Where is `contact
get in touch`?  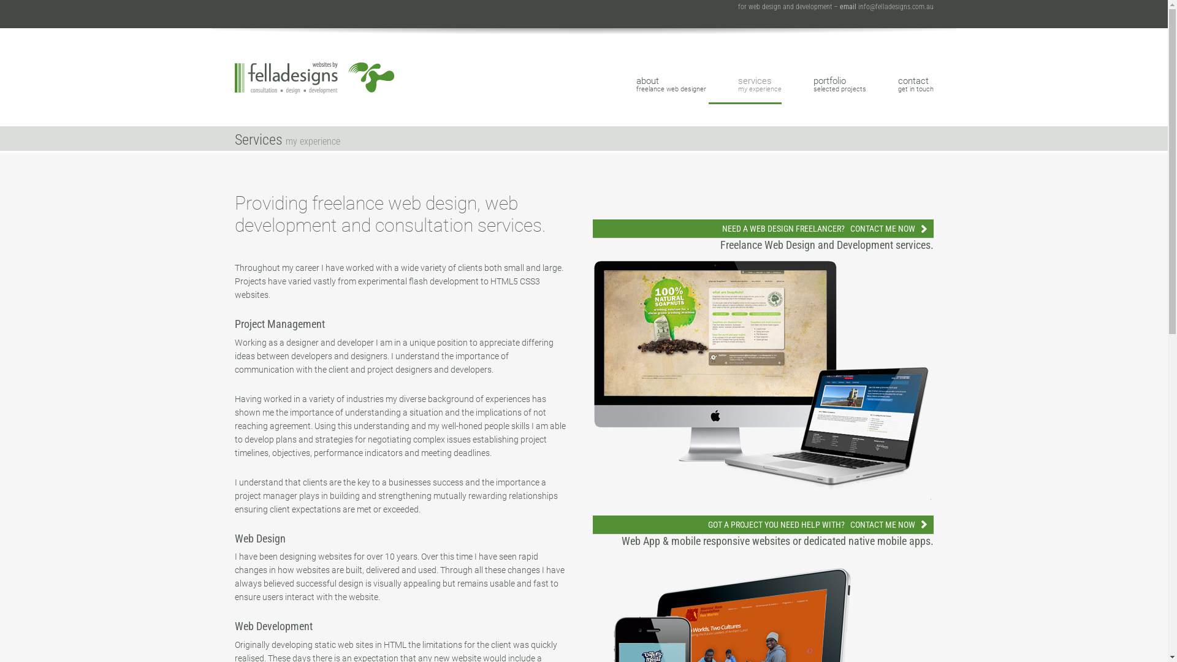
contact
get in touch is located at coordinates (901, 82).